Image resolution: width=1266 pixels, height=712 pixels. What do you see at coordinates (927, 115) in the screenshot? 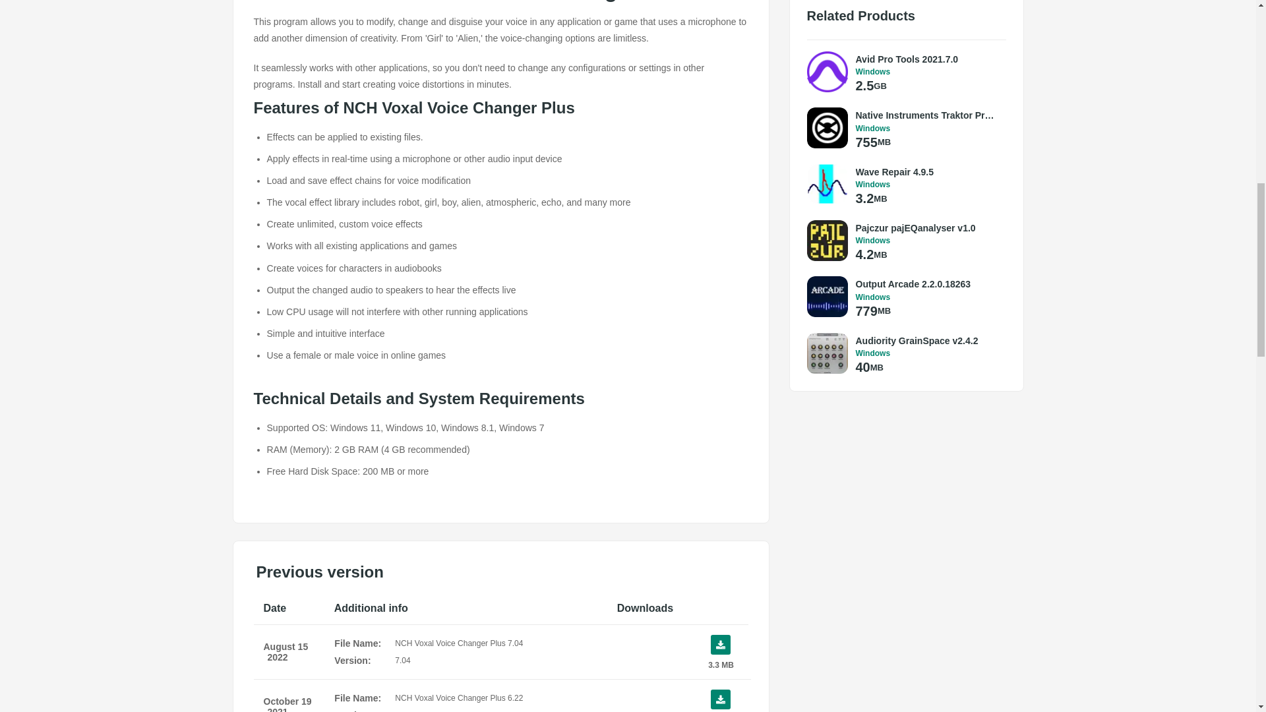
I see `Native Instruments Traktor Pro Plus 3.11.0` at bounding box center [927, 115].